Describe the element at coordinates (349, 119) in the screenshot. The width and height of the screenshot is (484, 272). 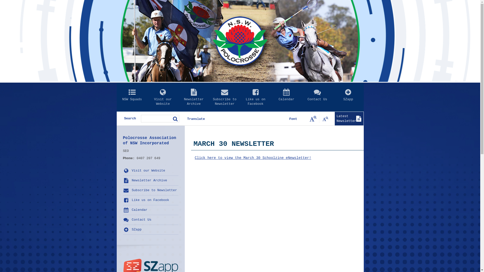
I see `Latest Newsletter` at that location.